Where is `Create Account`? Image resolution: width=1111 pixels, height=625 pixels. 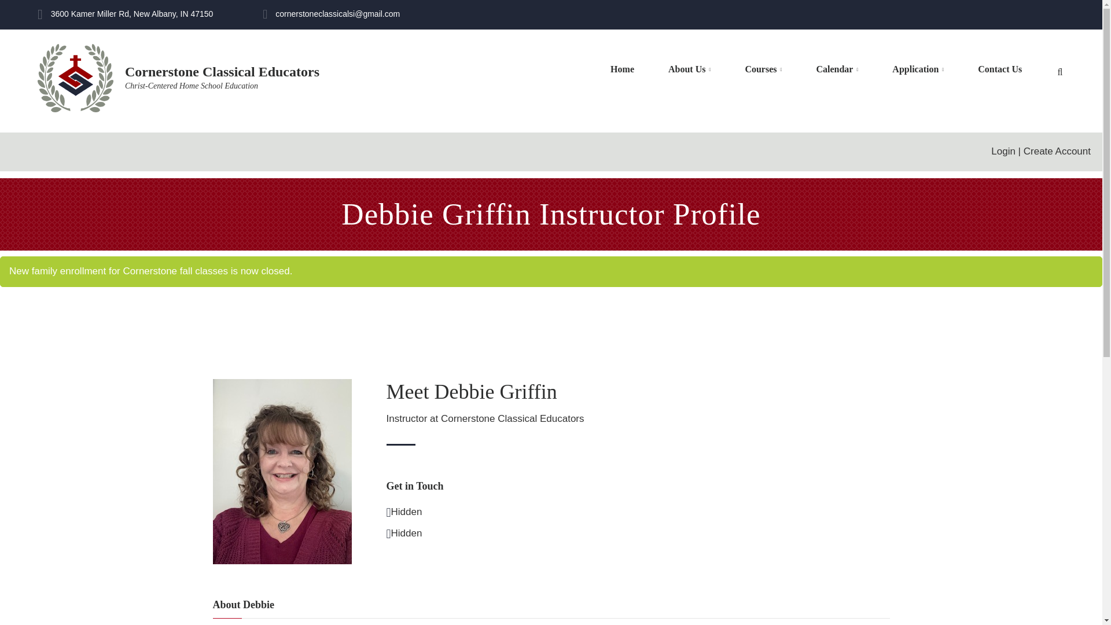
Create Account is located at coordinates (1057, 151).